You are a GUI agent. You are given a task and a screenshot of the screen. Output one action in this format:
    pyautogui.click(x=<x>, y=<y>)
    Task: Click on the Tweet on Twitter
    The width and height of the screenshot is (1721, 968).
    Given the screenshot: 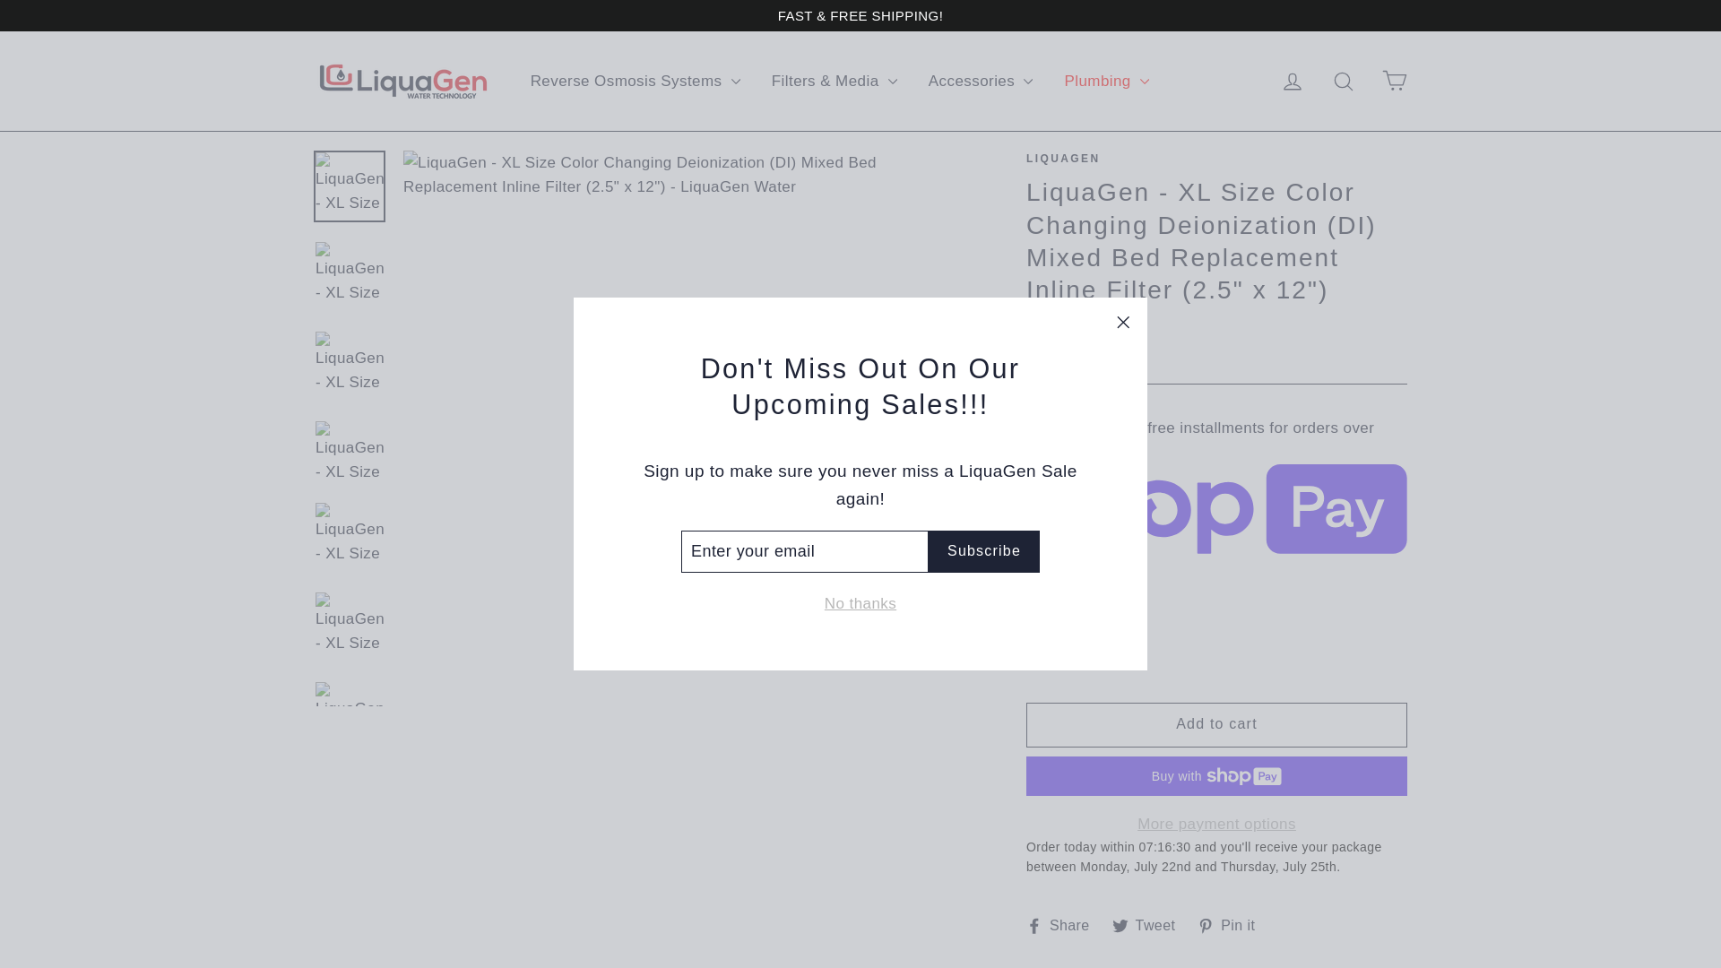 What is the action you would take?
    pyautogui.click(x=1150, y=925)
    